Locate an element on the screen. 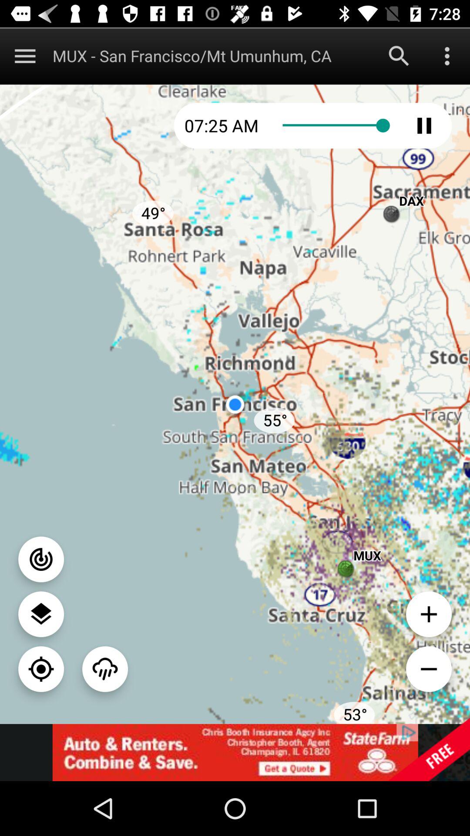 This screenshot has width=470, height=836. go to search is located at coordinates (399, 56).